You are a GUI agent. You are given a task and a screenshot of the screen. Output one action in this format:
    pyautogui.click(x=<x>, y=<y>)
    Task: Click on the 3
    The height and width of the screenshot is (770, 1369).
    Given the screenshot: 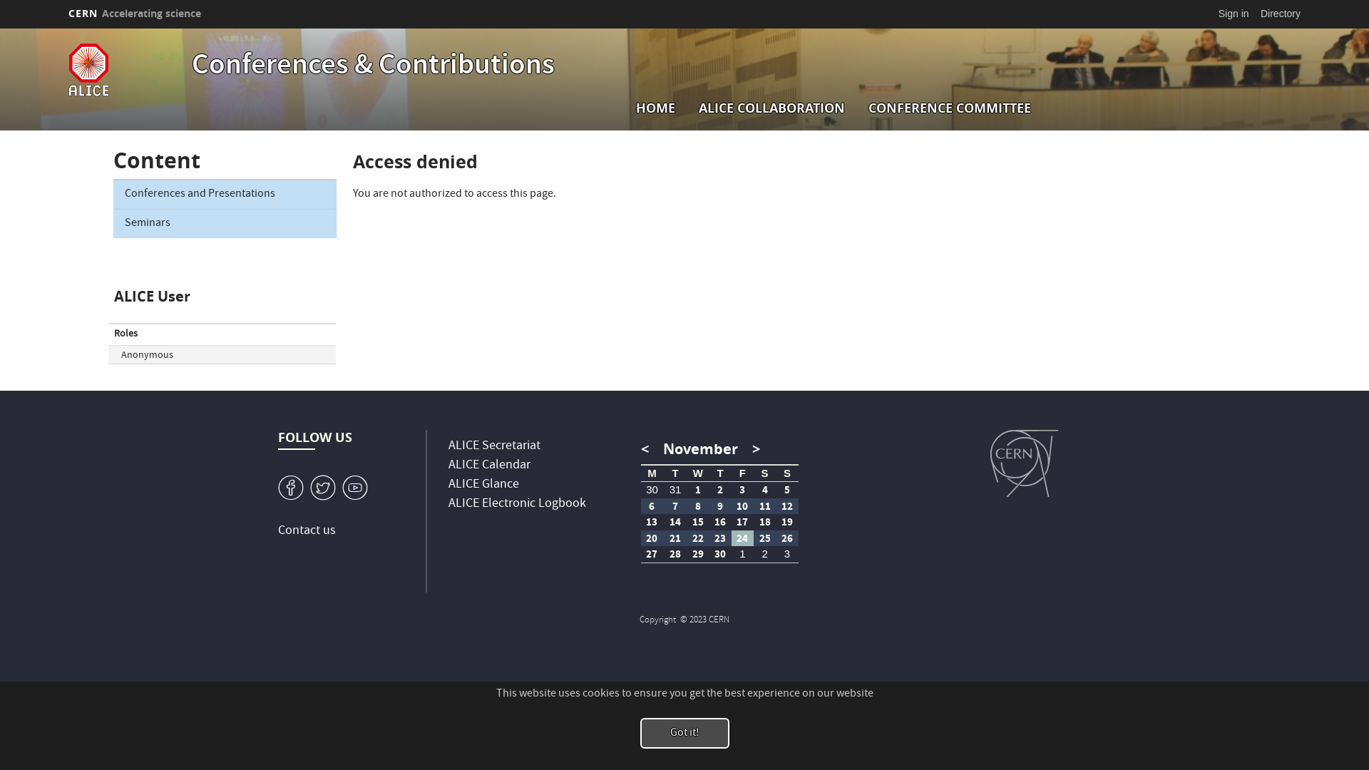 What is the action you would take?
    pyautogui.click(x=787, y=555)
    